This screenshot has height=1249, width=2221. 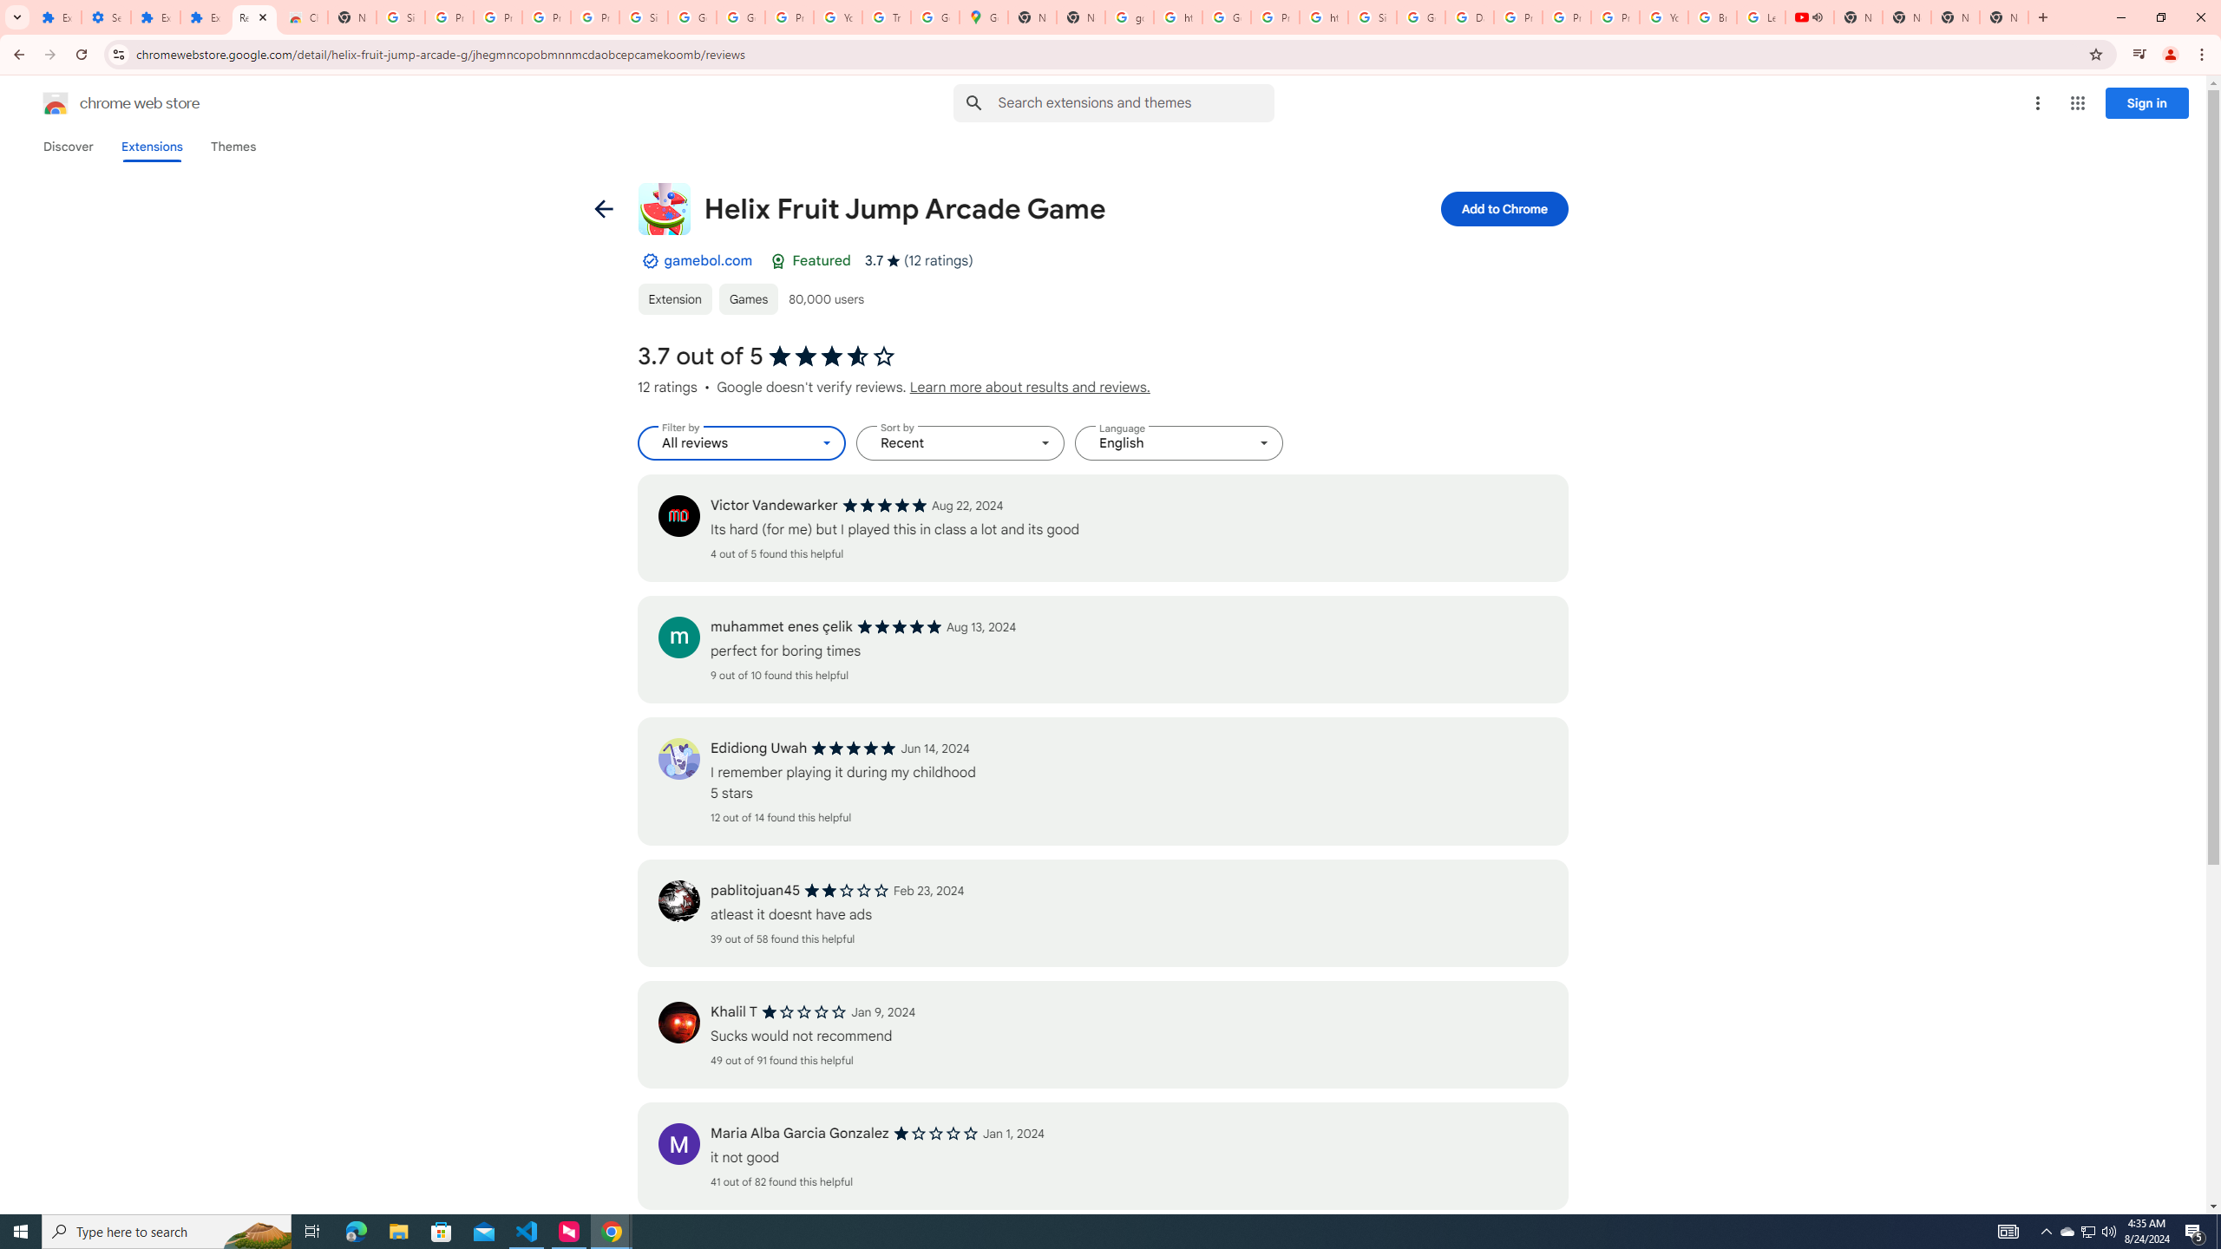 What do you see at coordinates (675, 298) in the screenshot?
I see `Extension` at bounding box center [675, 298].